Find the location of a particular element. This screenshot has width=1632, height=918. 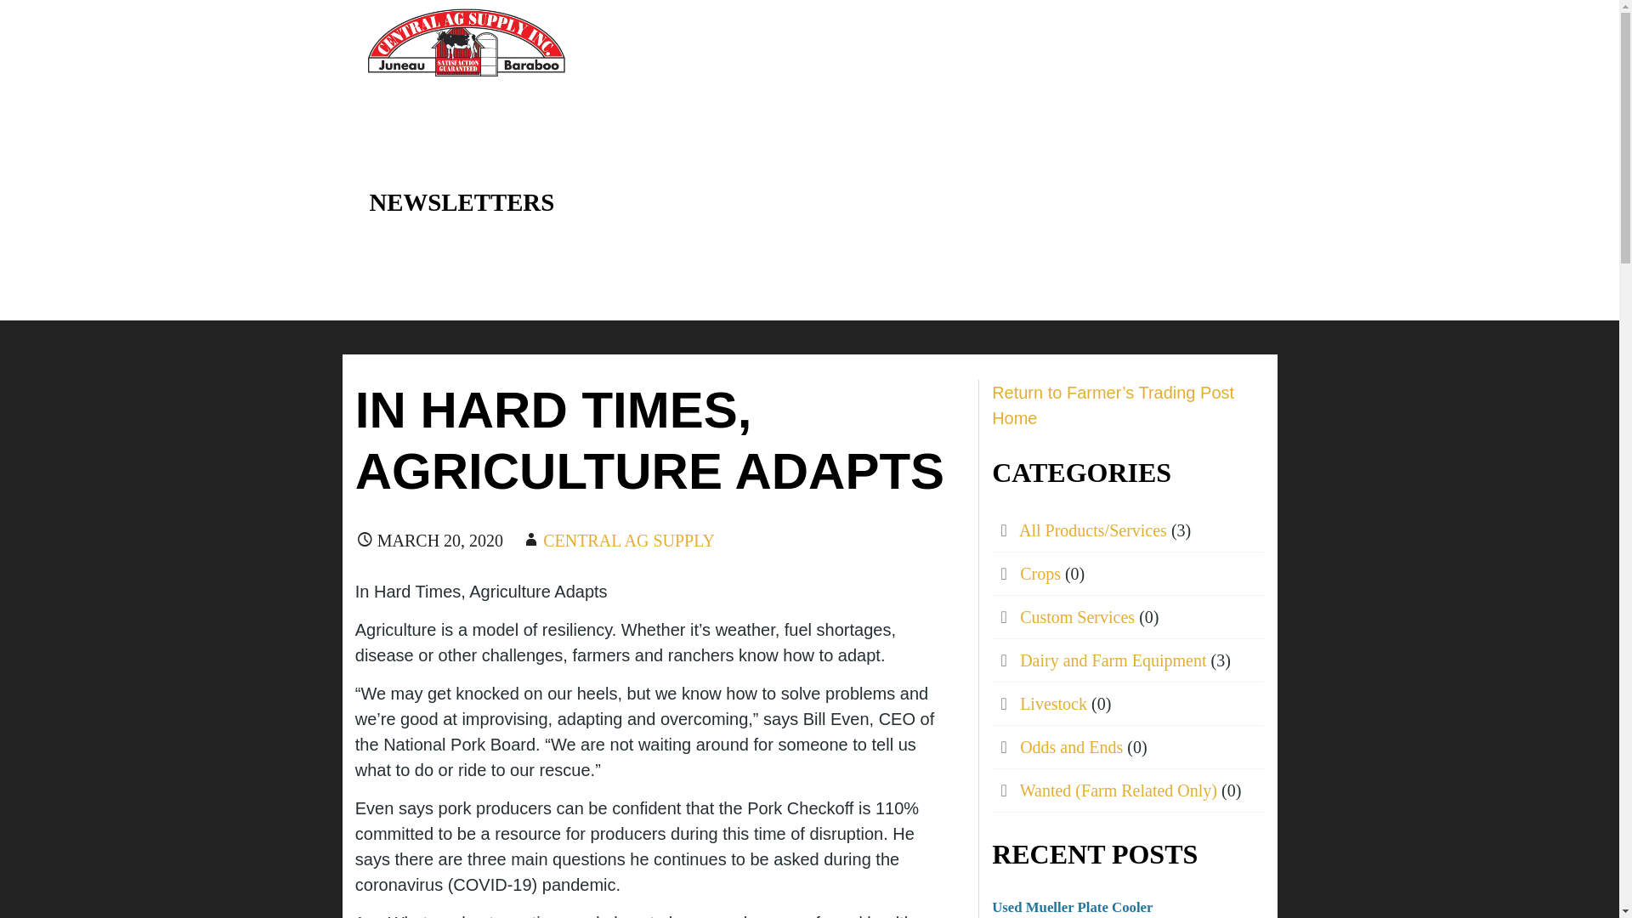

Custom Services is located at coordinates (1077, 616).